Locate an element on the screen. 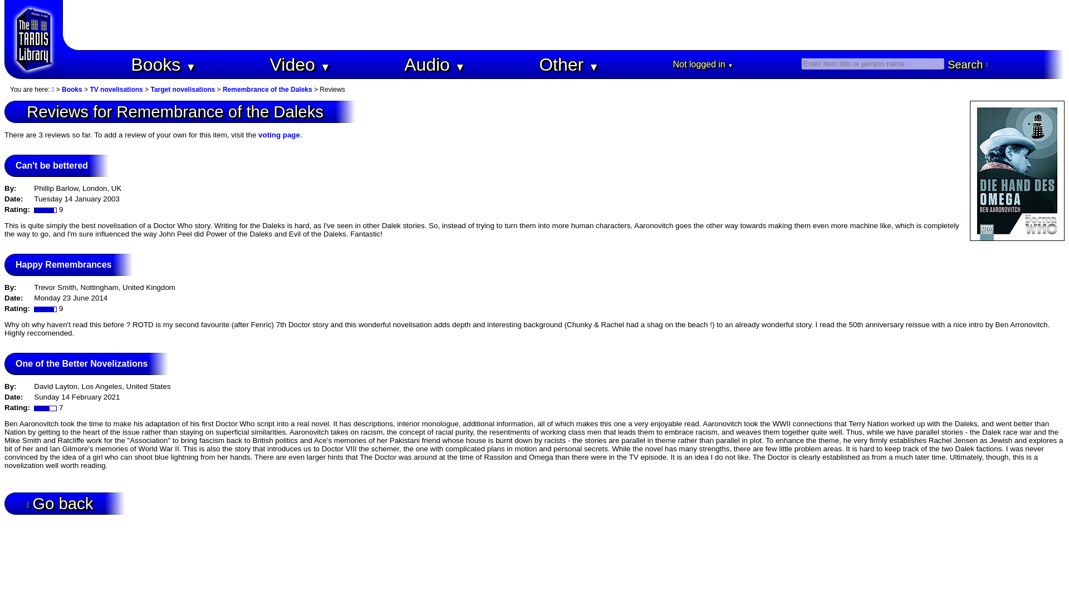 The image size is (1069, 601). Go back to Remembrance of the Daleks is located at coordinates (60, 503).